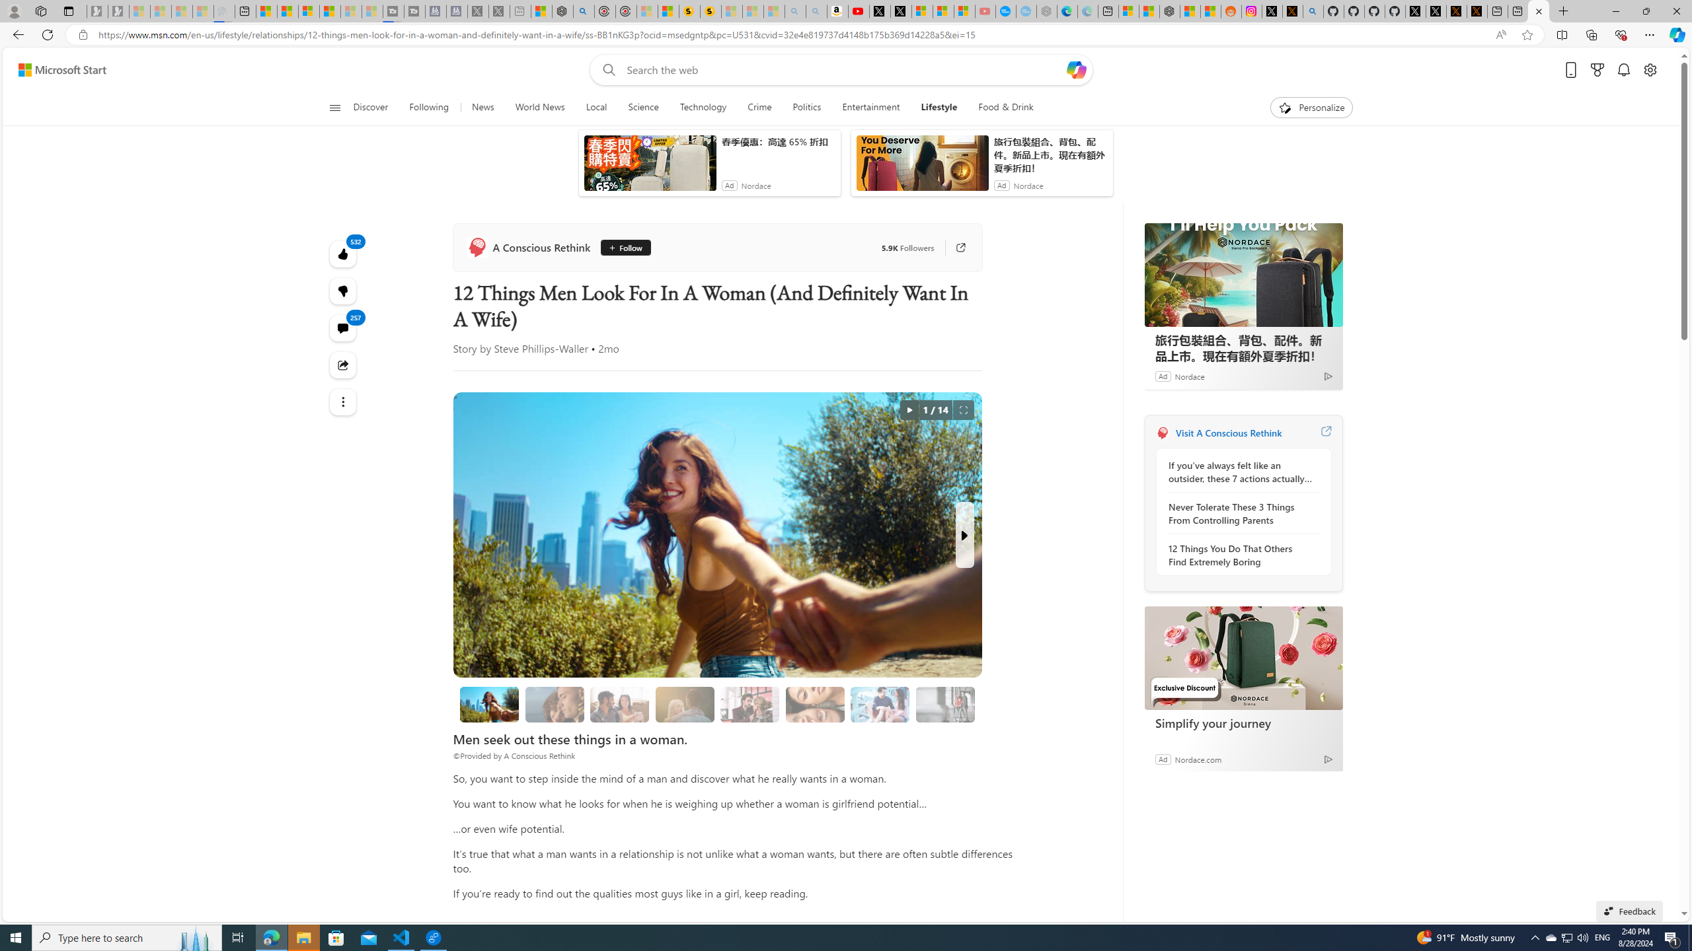  Describe the element at coordinates (949, 176) in the screenshot. I see `Traffic` at that location.